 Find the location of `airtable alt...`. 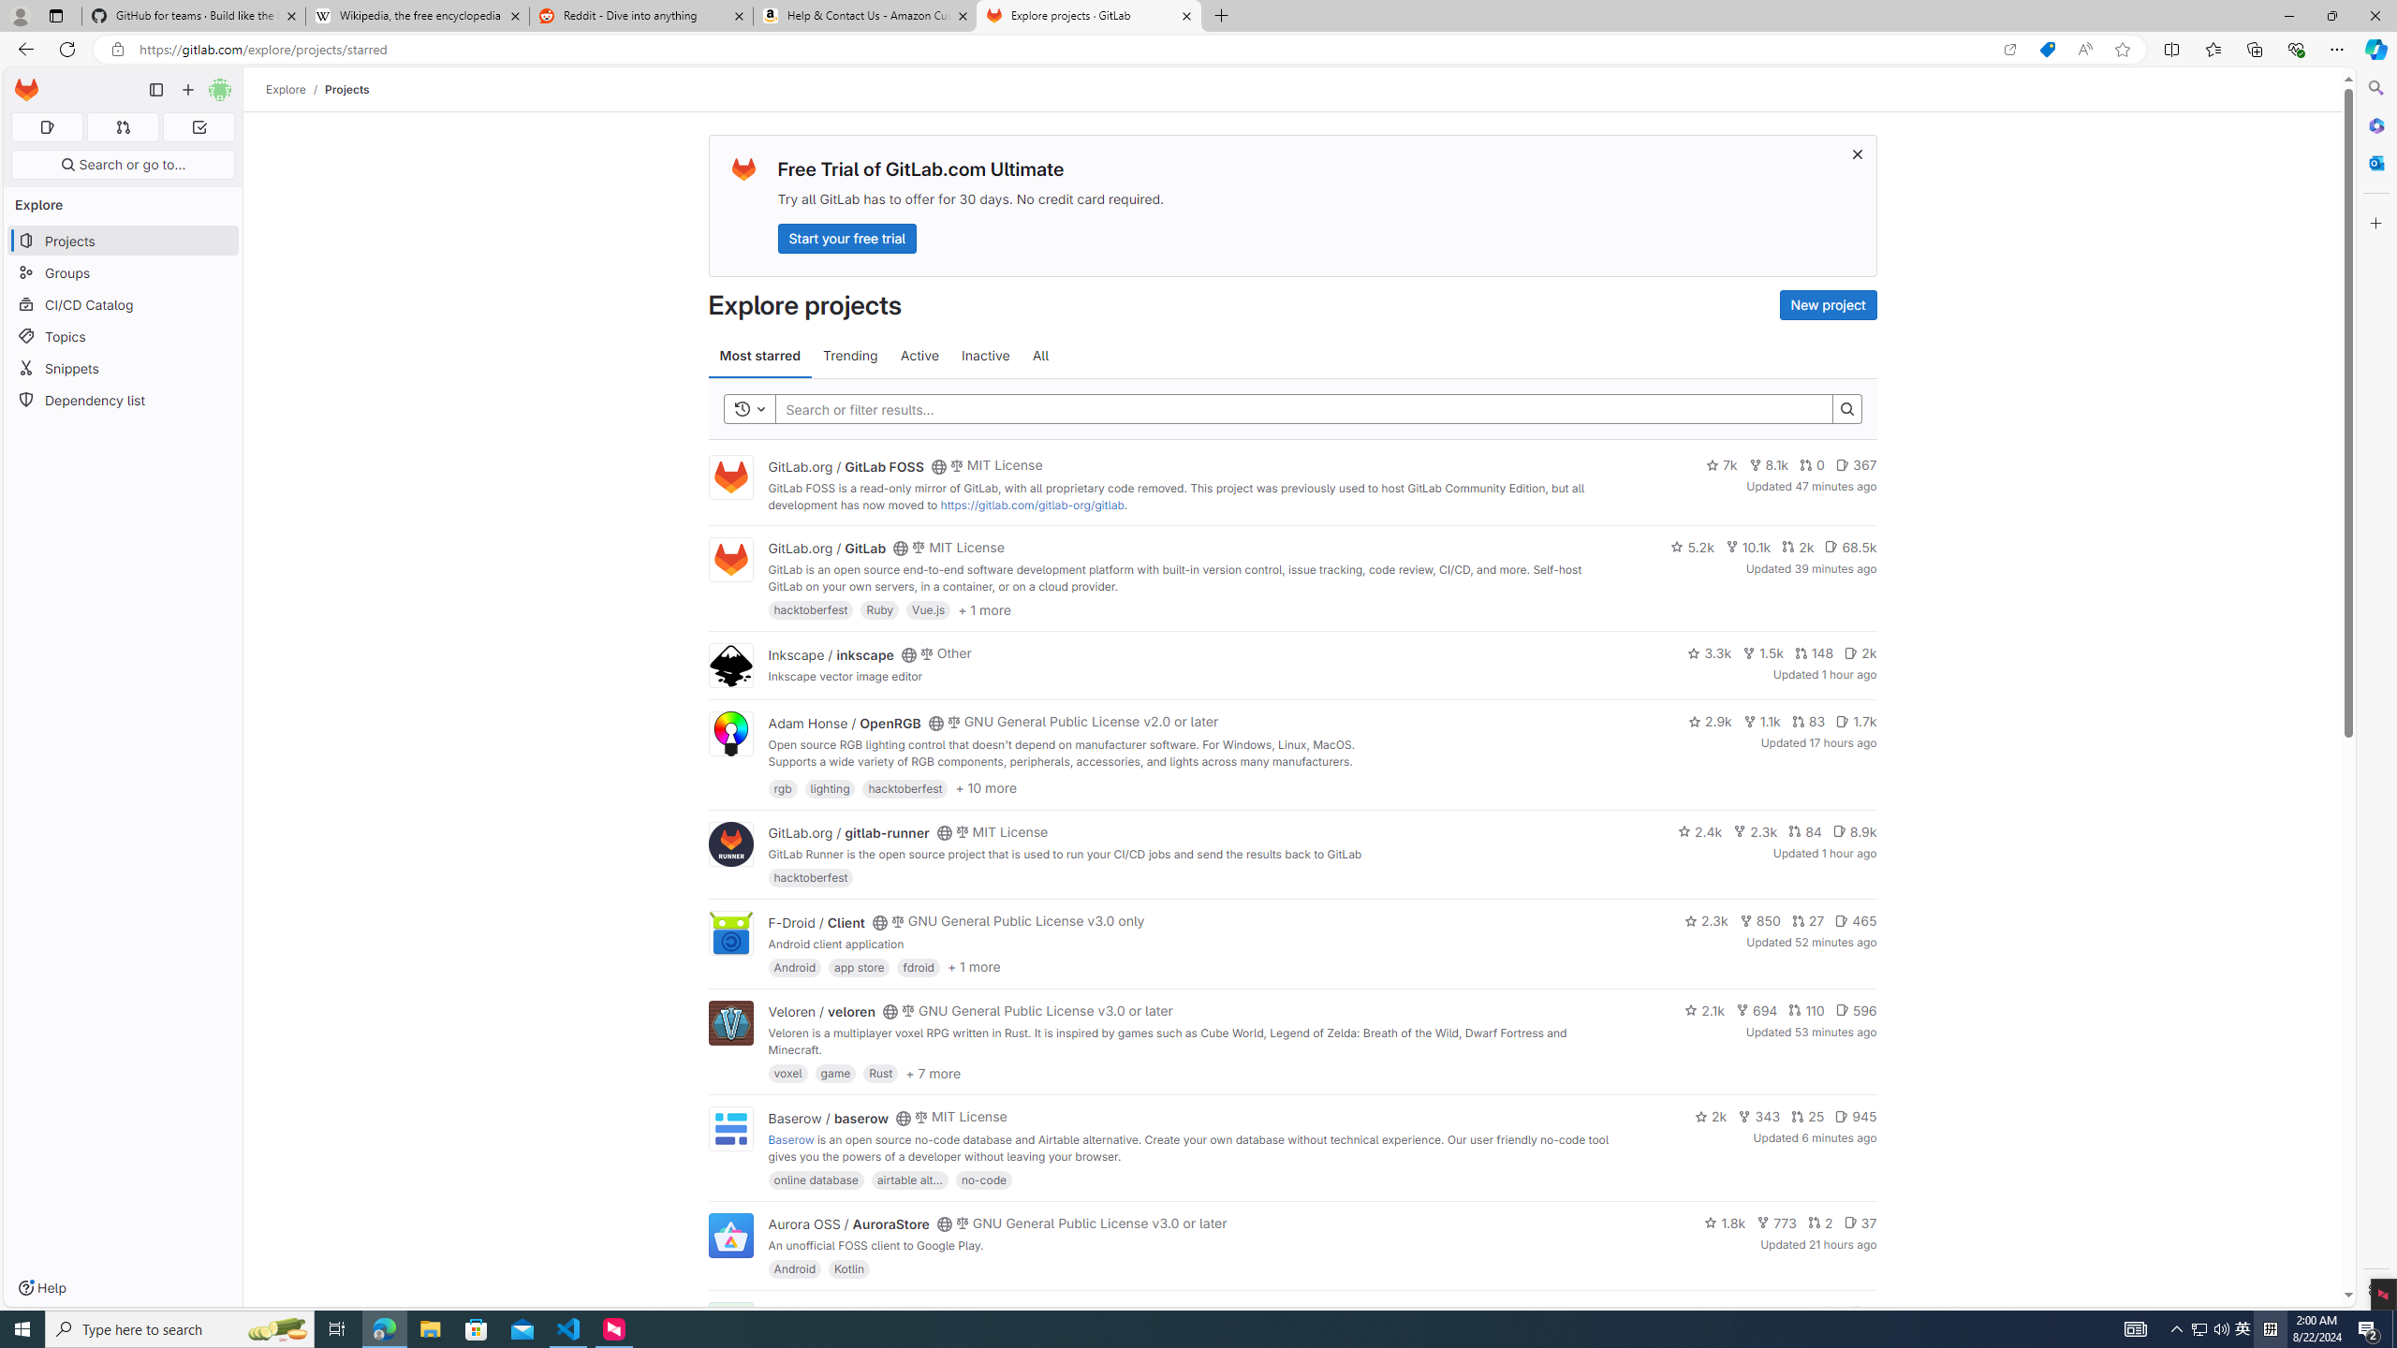

airtable alt... is located at coordinates (909, 1179).